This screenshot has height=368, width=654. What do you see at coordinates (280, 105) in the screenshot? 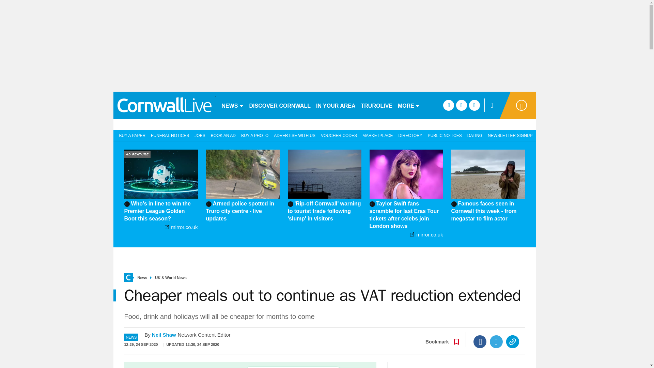
I see `DISCOVER CORNWALL` at bounding box center [280, 105].